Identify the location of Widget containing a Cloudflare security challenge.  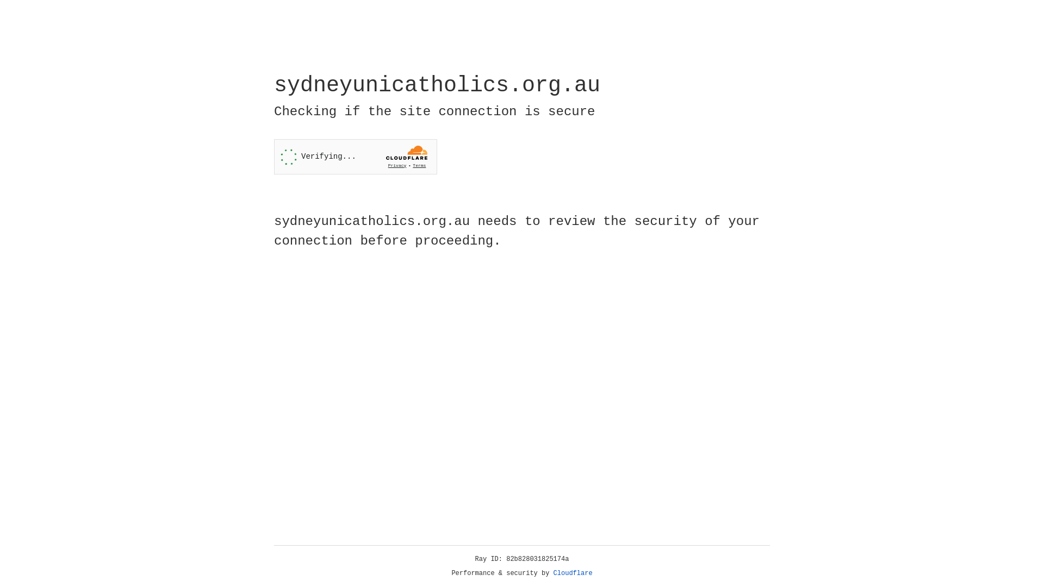
(356, 157).